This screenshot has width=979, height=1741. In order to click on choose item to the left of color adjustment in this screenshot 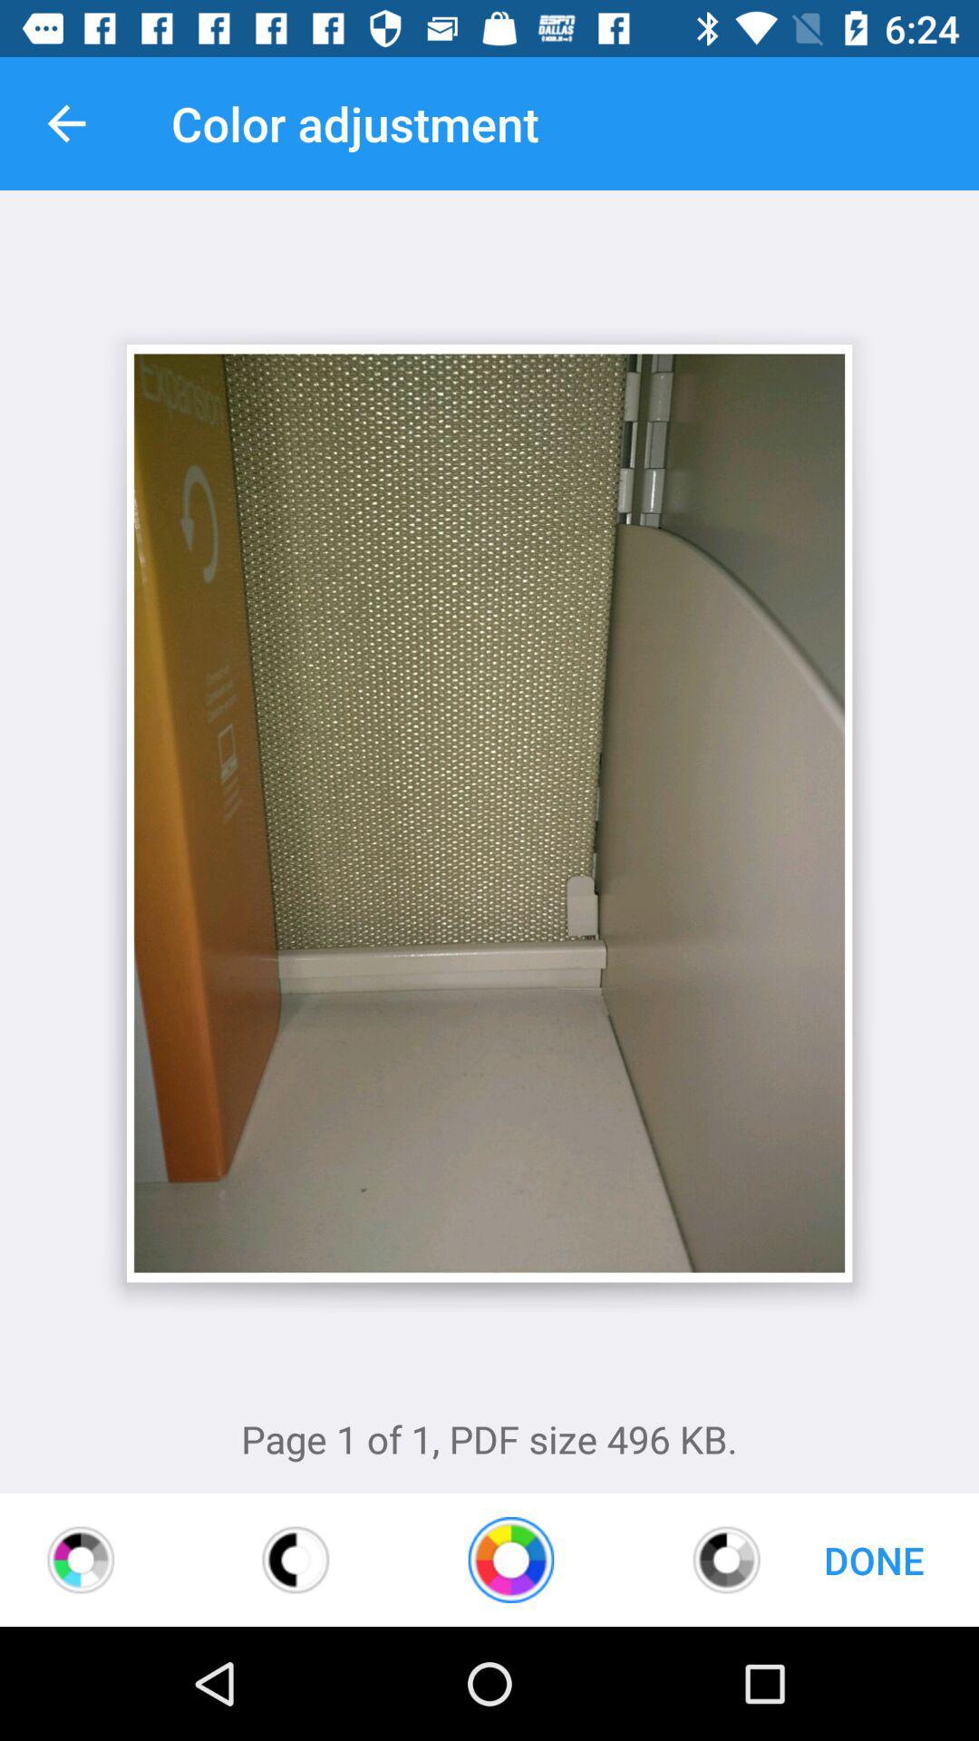, I will do `click(66, 123)`.